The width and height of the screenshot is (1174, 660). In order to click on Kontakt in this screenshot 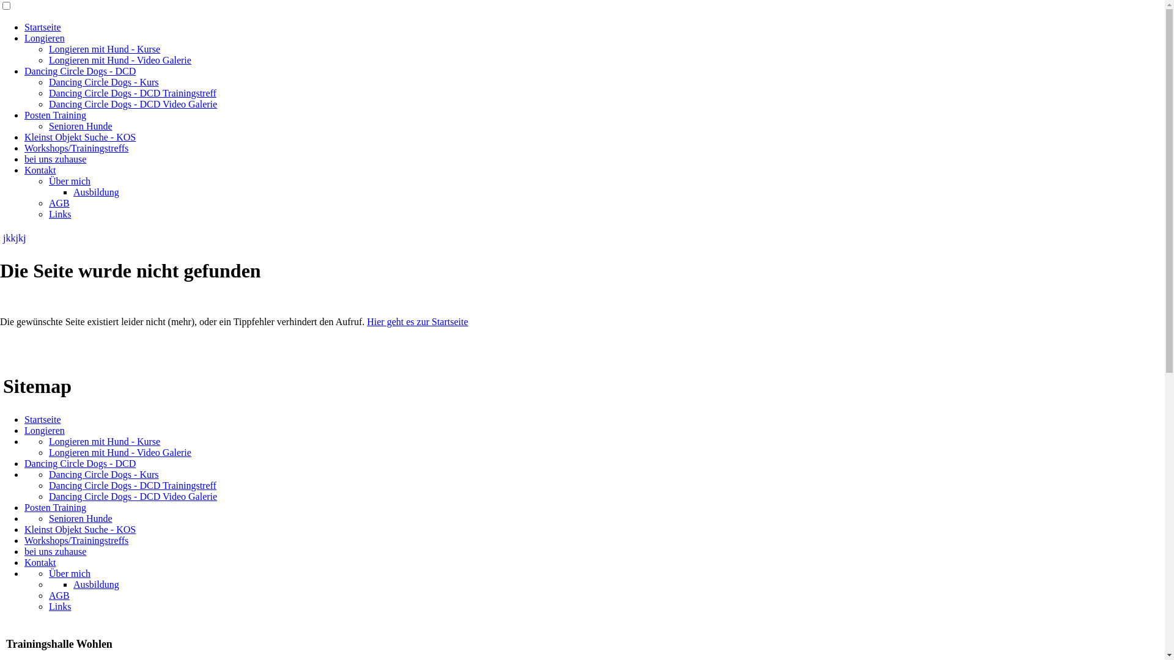, I will do `click(40, 170)`.